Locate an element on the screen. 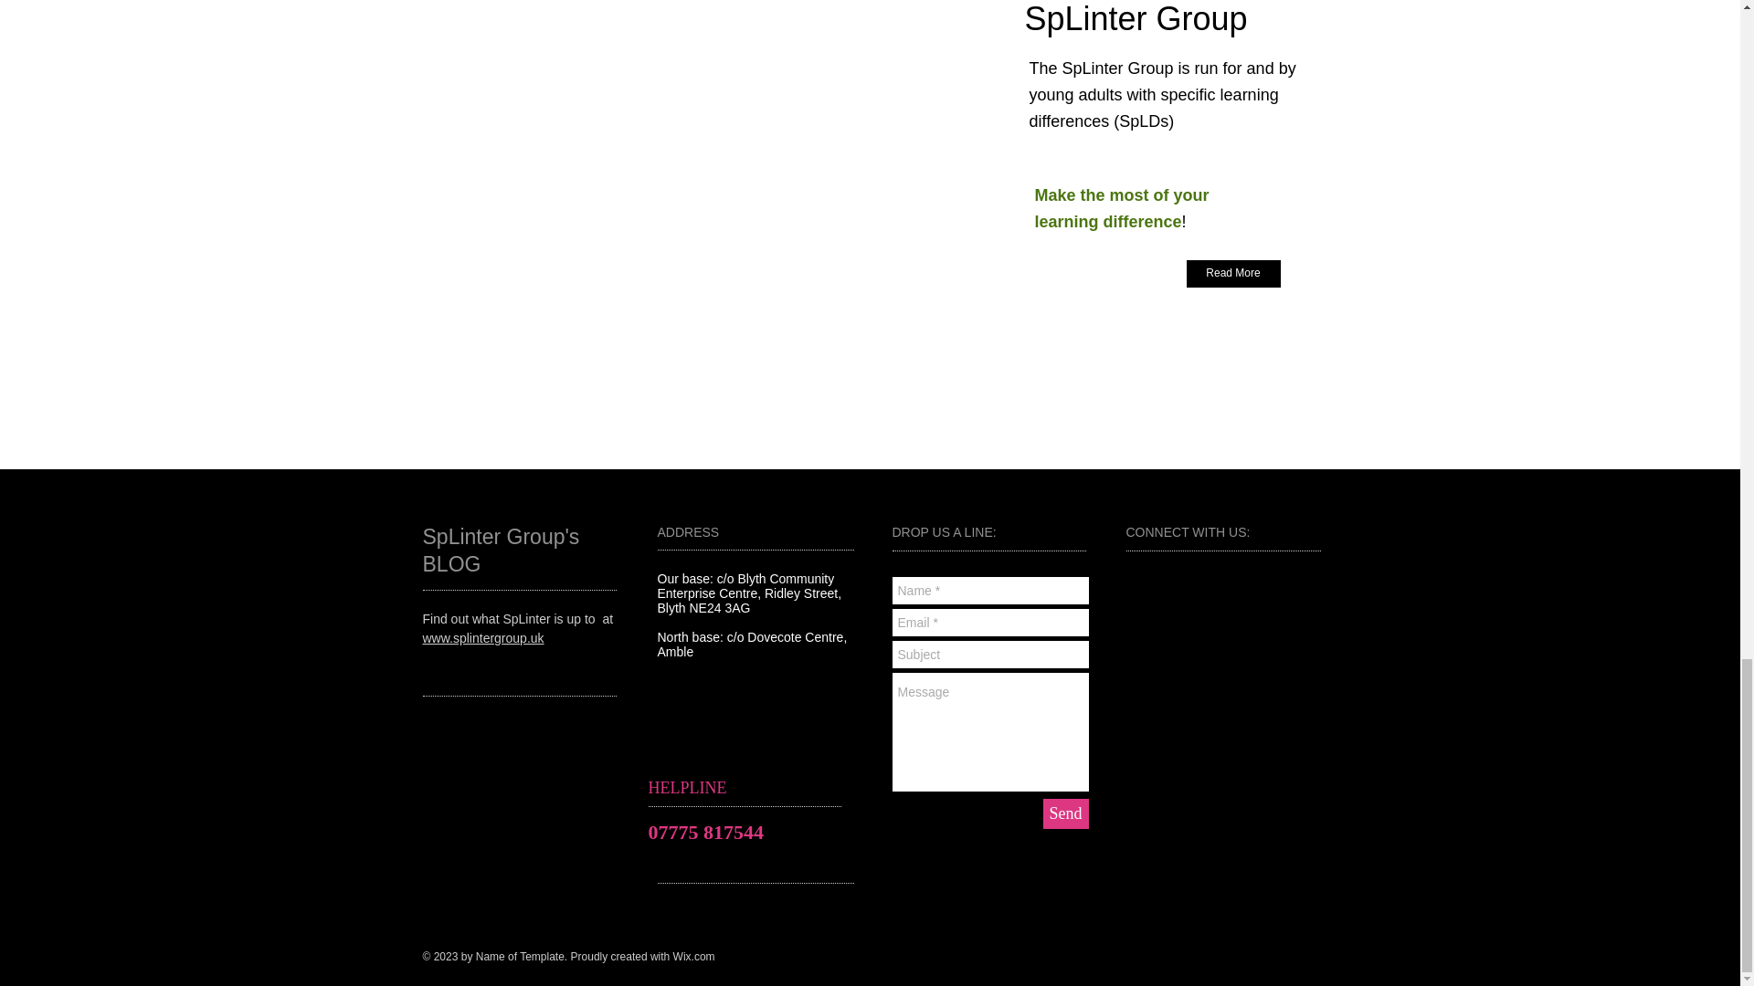 This screenshot has height=986, width=1754. www.splintergroup.uk is located at coordinates (482, 638).